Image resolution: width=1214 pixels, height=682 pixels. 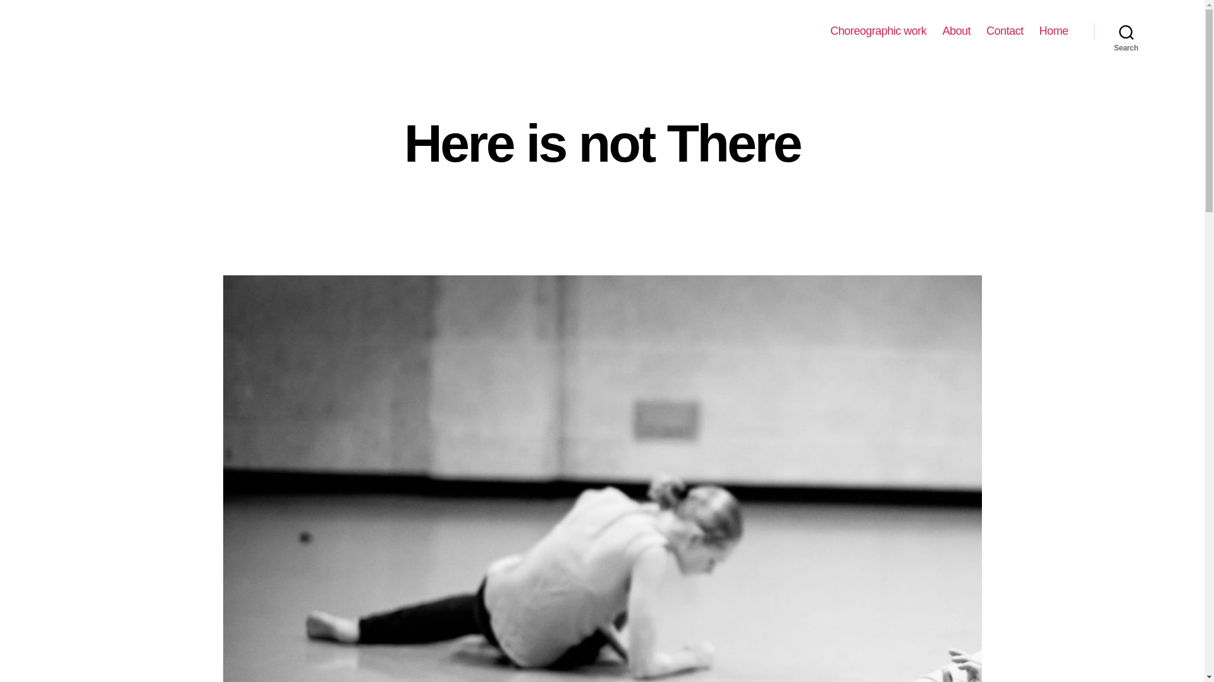 What do you see at coordinates (1126, 32) in the screenshot?
I see `Search` at bounding box center [1126, 32].